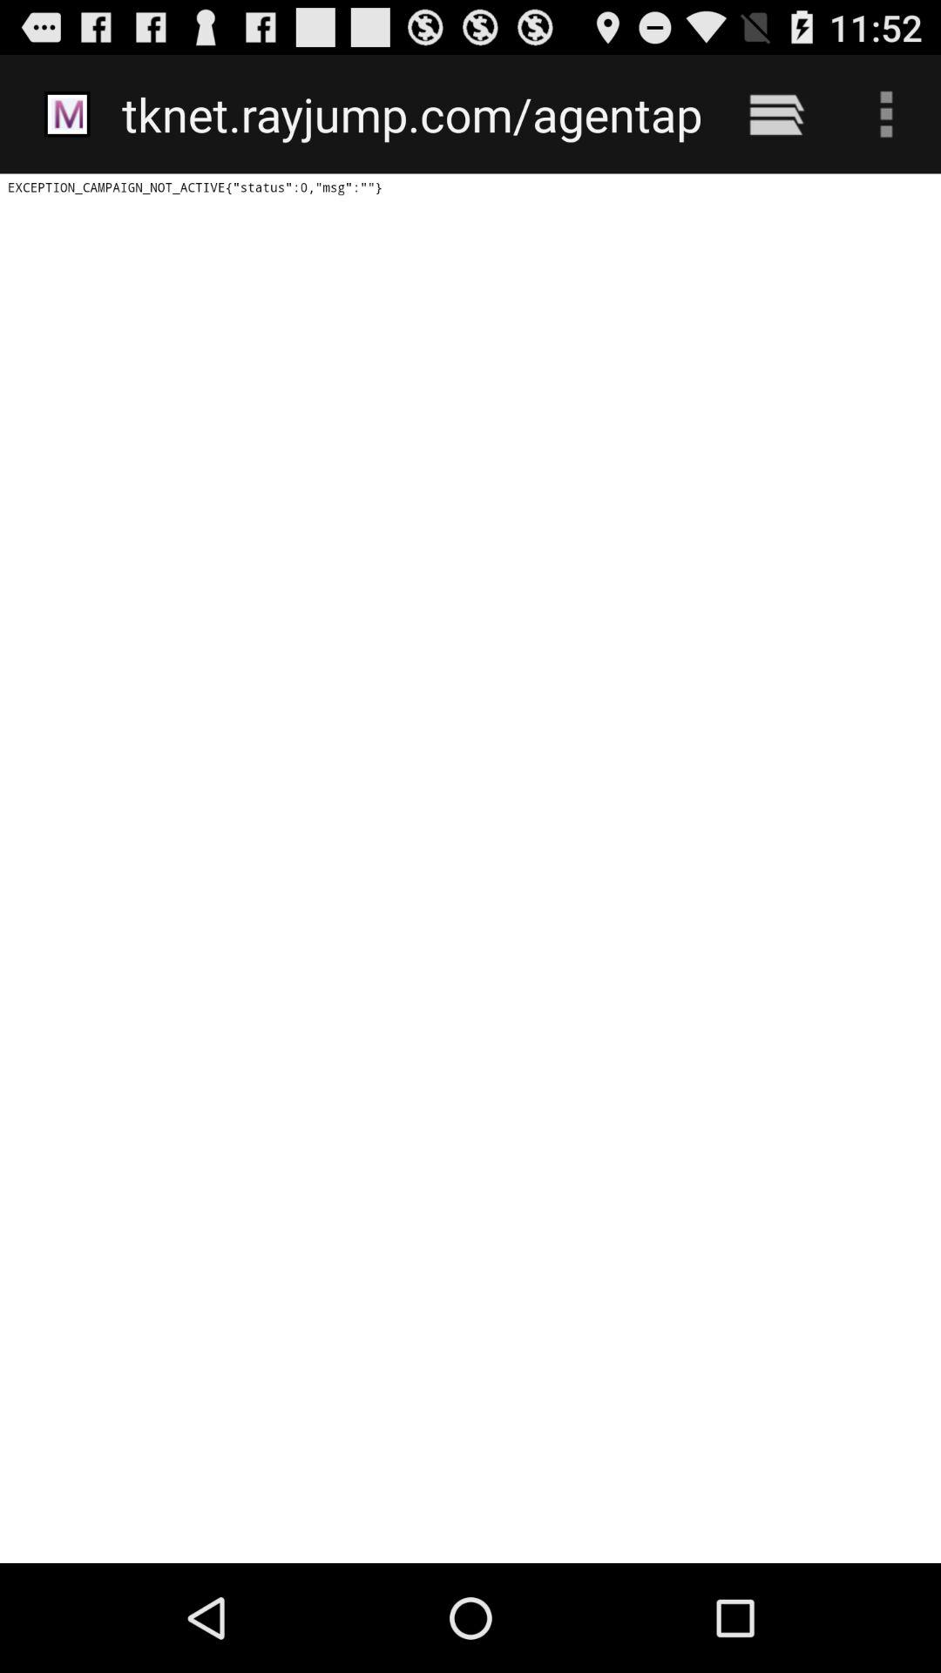 This screenshot has width=941, height=1673. Describe the element at coordinates (470, 868) in the screenshot. I see `launch icon below the tknet rayjump com icon` at that location.